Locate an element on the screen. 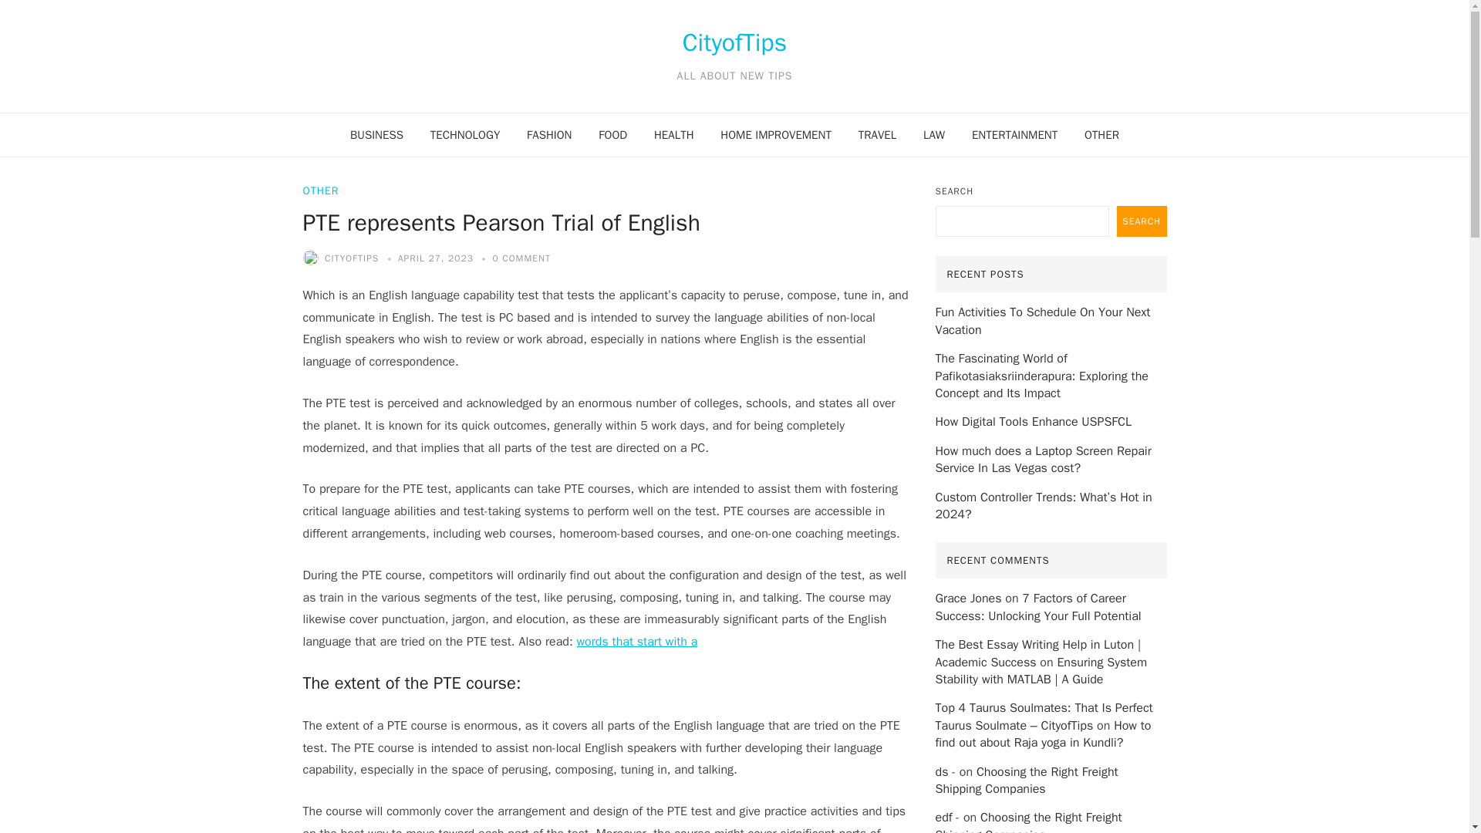 The width and height of the screenshot is (1481, 833). CityofTips is located at coordinates (734, 43).